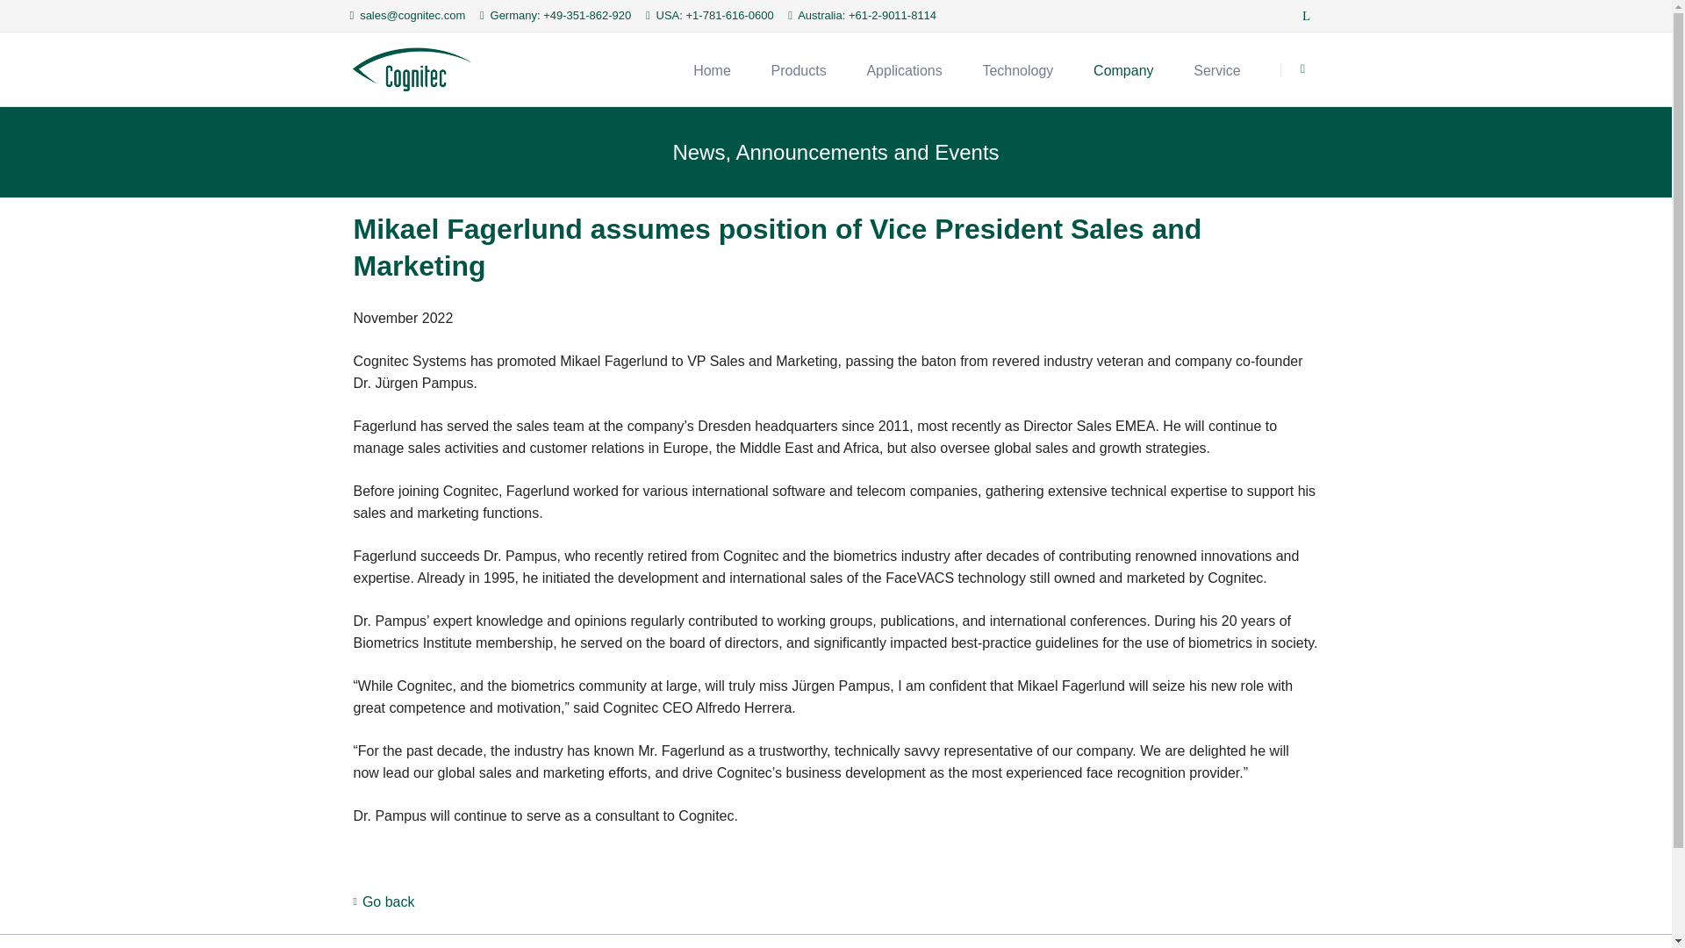  Describe the element at coordinates (711, 68) in the screenshot. I see `Home` at that location.